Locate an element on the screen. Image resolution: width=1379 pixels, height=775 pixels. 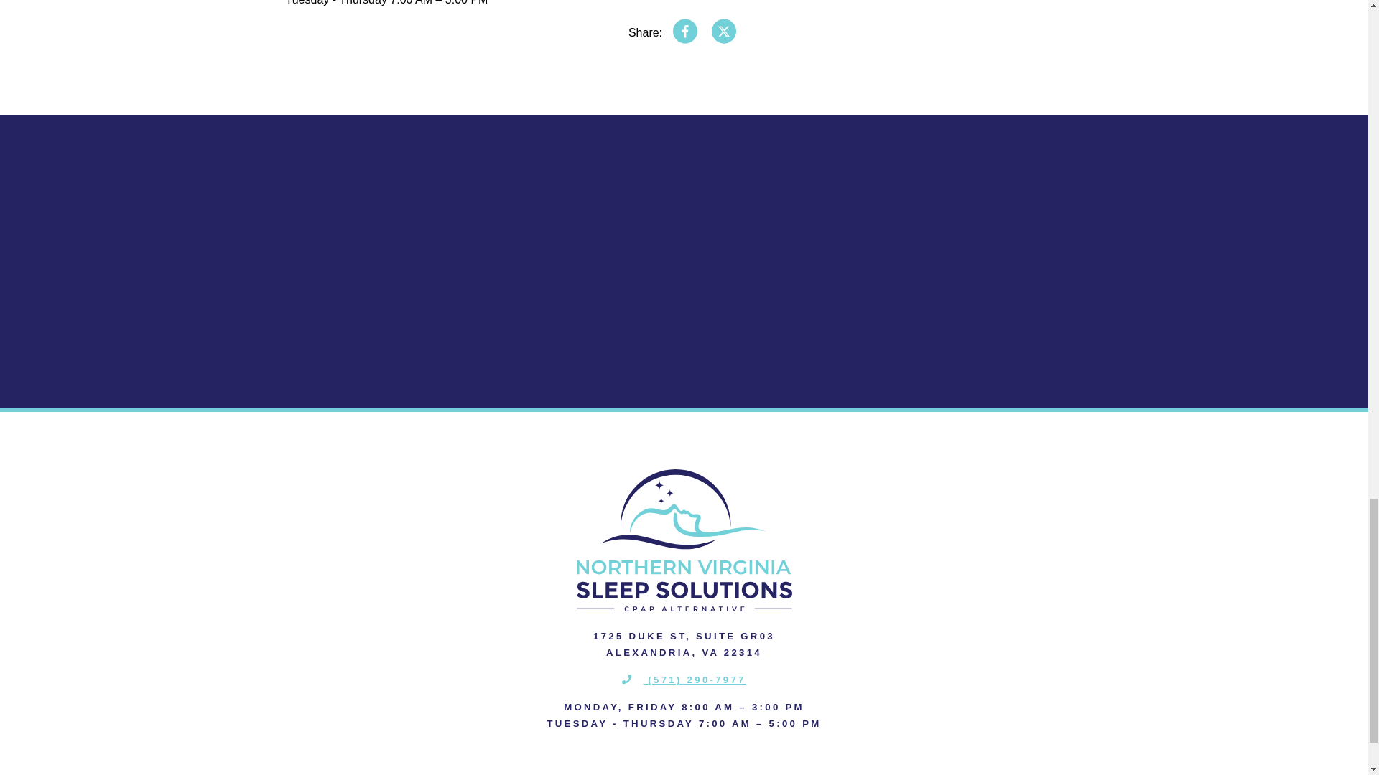
SKIP FOOTER is located at coordinates (19, 122).